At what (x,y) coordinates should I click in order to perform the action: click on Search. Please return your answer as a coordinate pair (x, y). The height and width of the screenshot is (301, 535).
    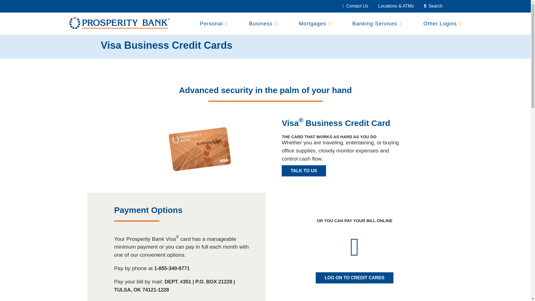
    Looking at the image, I should click on (433, 6).